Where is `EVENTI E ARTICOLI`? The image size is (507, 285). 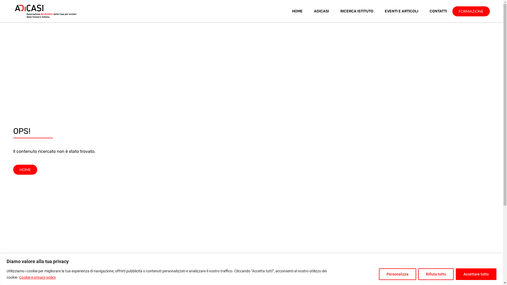 EVENTI E ARTICOLI is located at coordinates (401, 11).